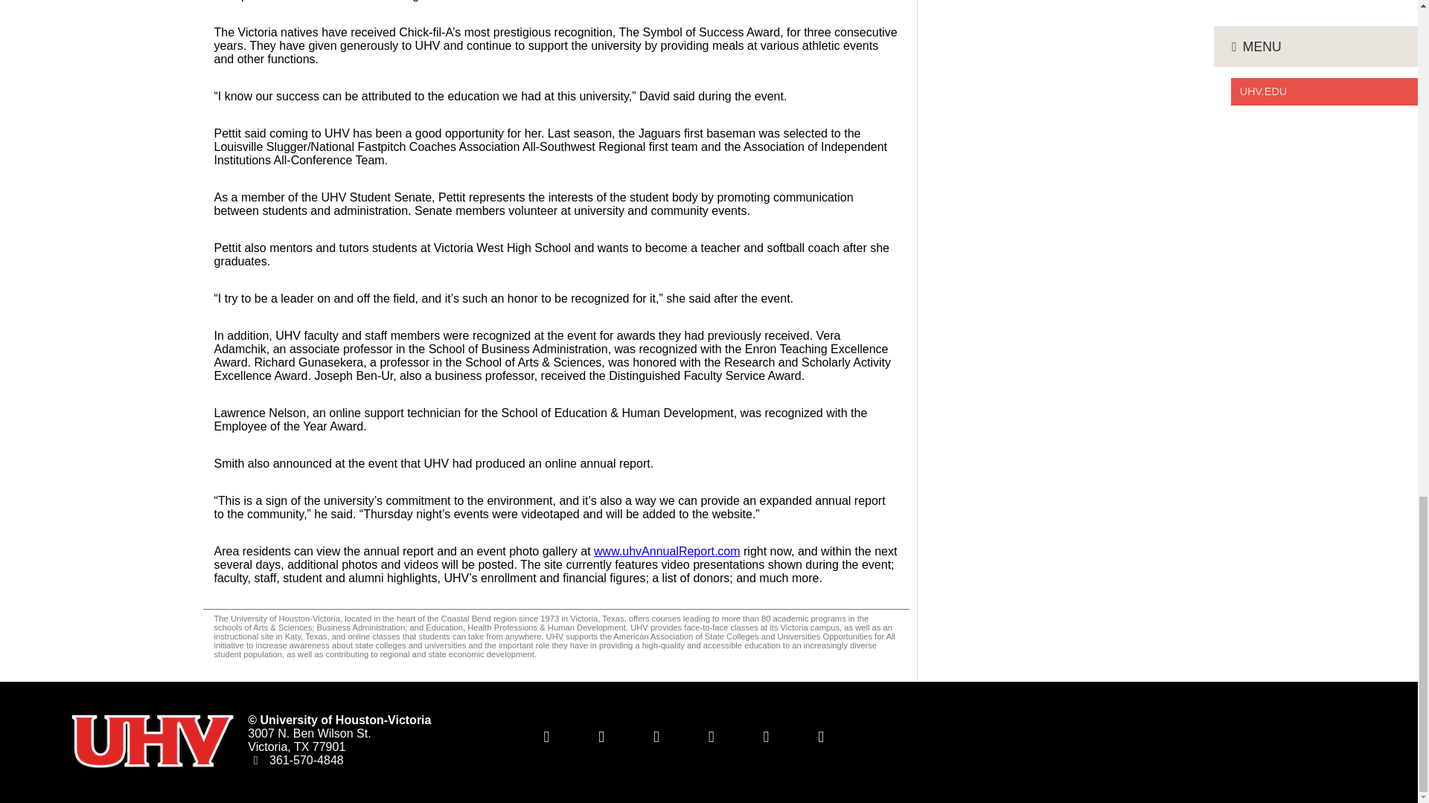  I want to click on Instagram, so click(765, 736).